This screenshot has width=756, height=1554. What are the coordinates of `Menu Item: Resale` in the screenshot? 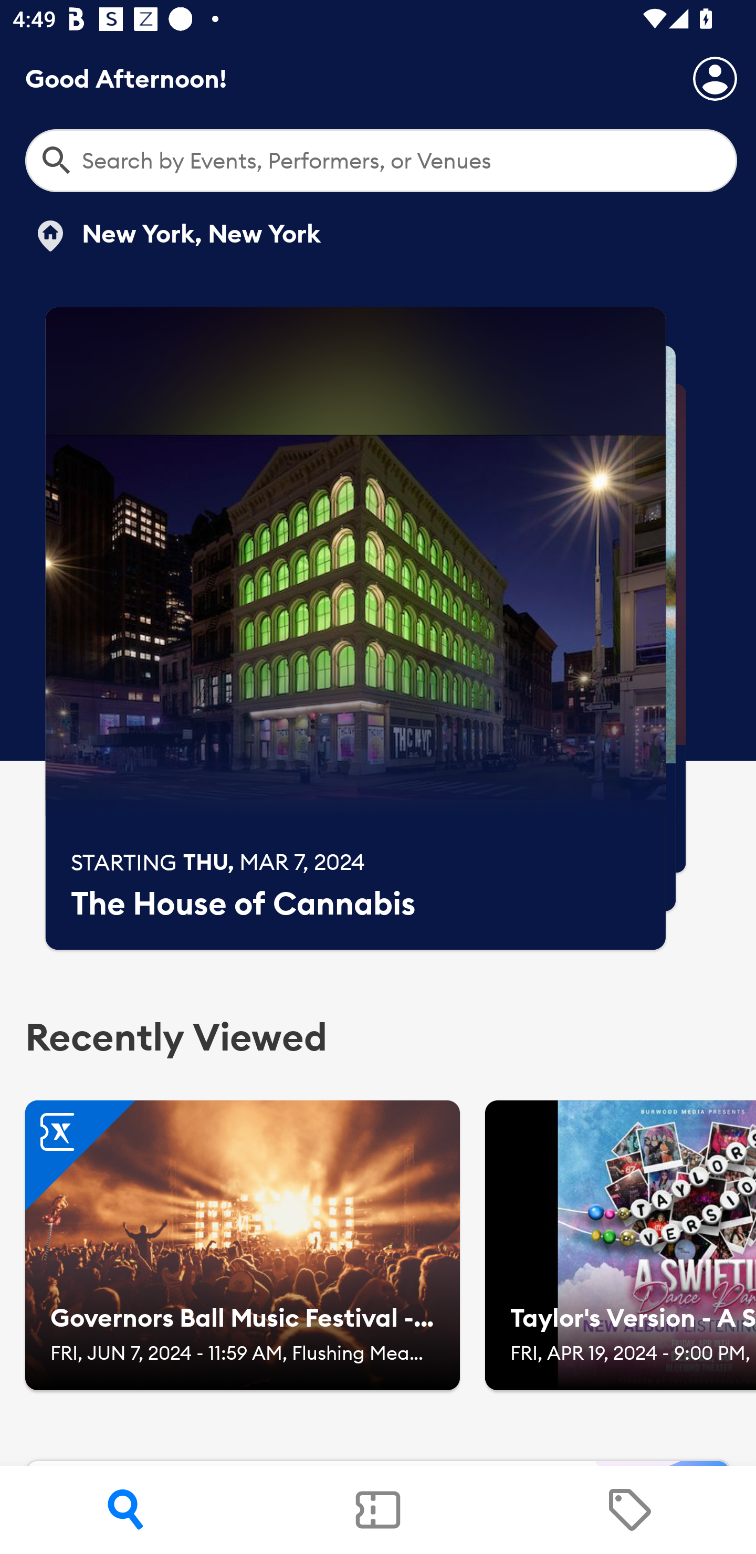 It's located at (629, 1510).